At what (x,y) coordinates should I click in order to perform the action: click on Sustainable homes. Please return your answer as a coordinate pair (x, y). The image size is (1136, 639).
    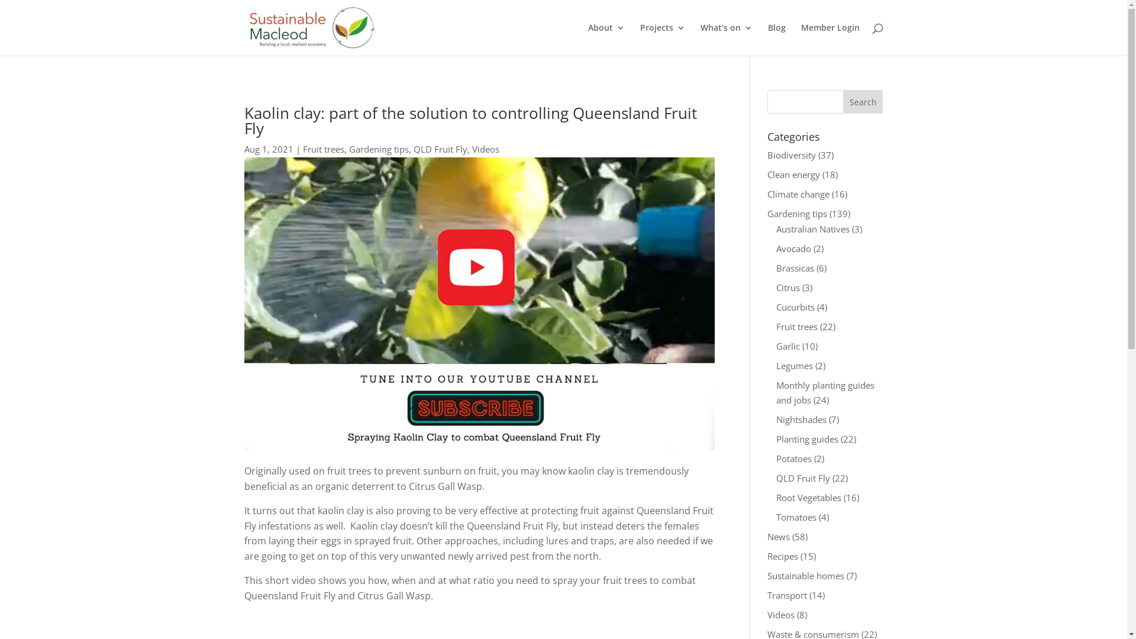
    Looking at the image, I should click on (806, 576).